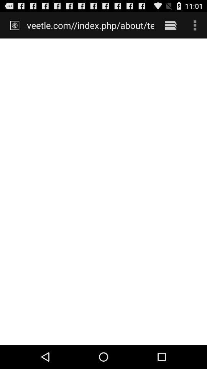 Image resolution: width=207 pixels, height=369 pixels. I want to click on turn off item at the center, so click(103, 191).